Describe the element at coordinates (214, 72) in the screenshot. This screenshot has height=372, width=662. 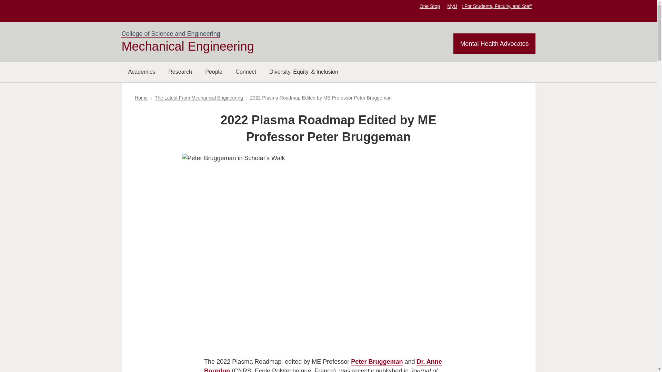
I see `People` at that location.